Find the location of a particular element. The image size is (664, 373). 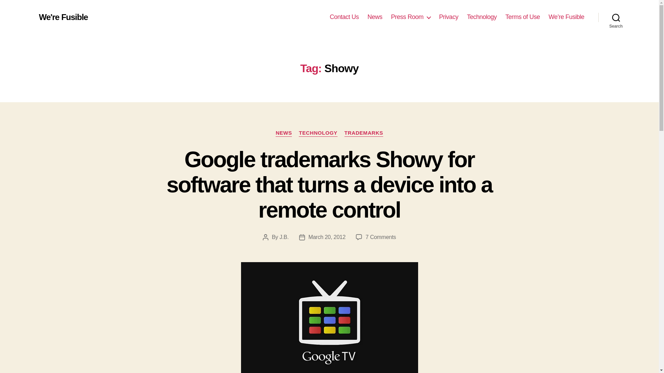

Terms of Use is located at coordinates (522, 17).